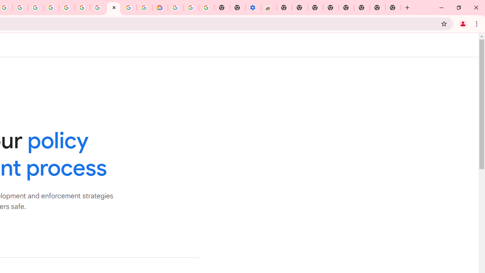 The image size is (485, 273). I want to click on New Tab, so click(393, 8).